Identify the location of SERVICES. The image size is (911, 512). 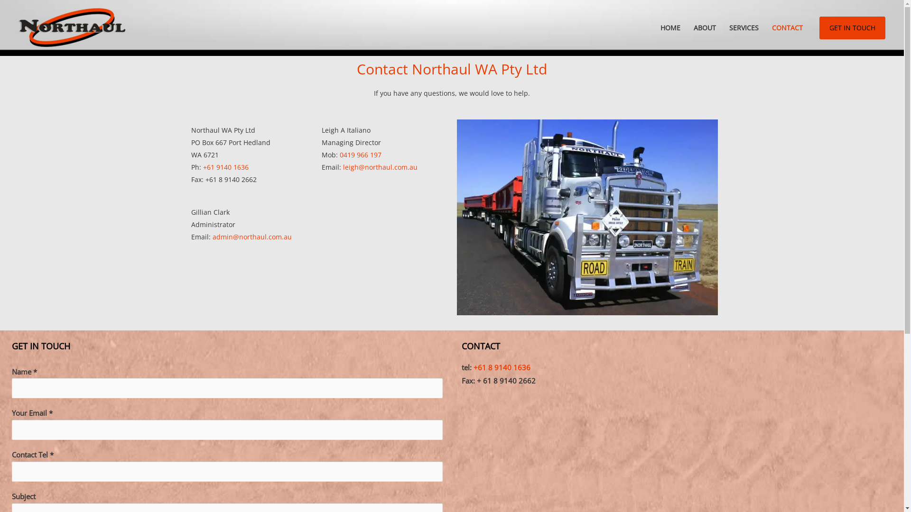
(744, 28).